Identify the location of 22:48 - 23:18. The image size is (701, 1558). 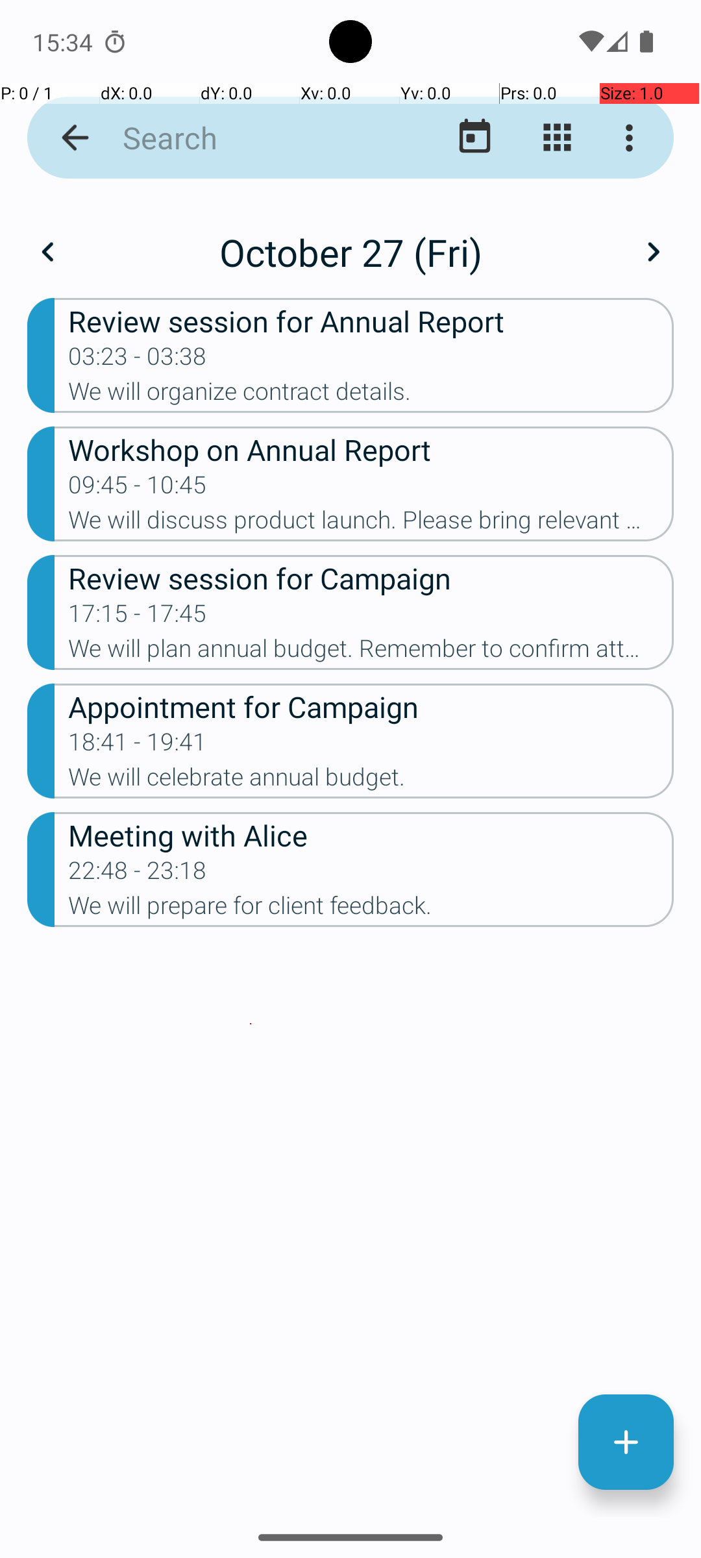
(138, 874).